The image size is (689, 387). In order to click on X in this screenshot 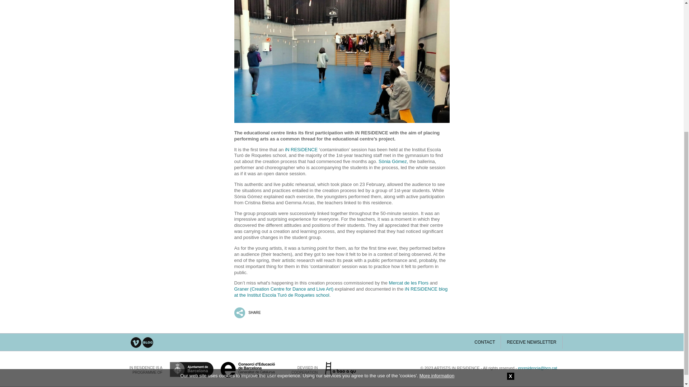, I will do `click(510, 175)`.